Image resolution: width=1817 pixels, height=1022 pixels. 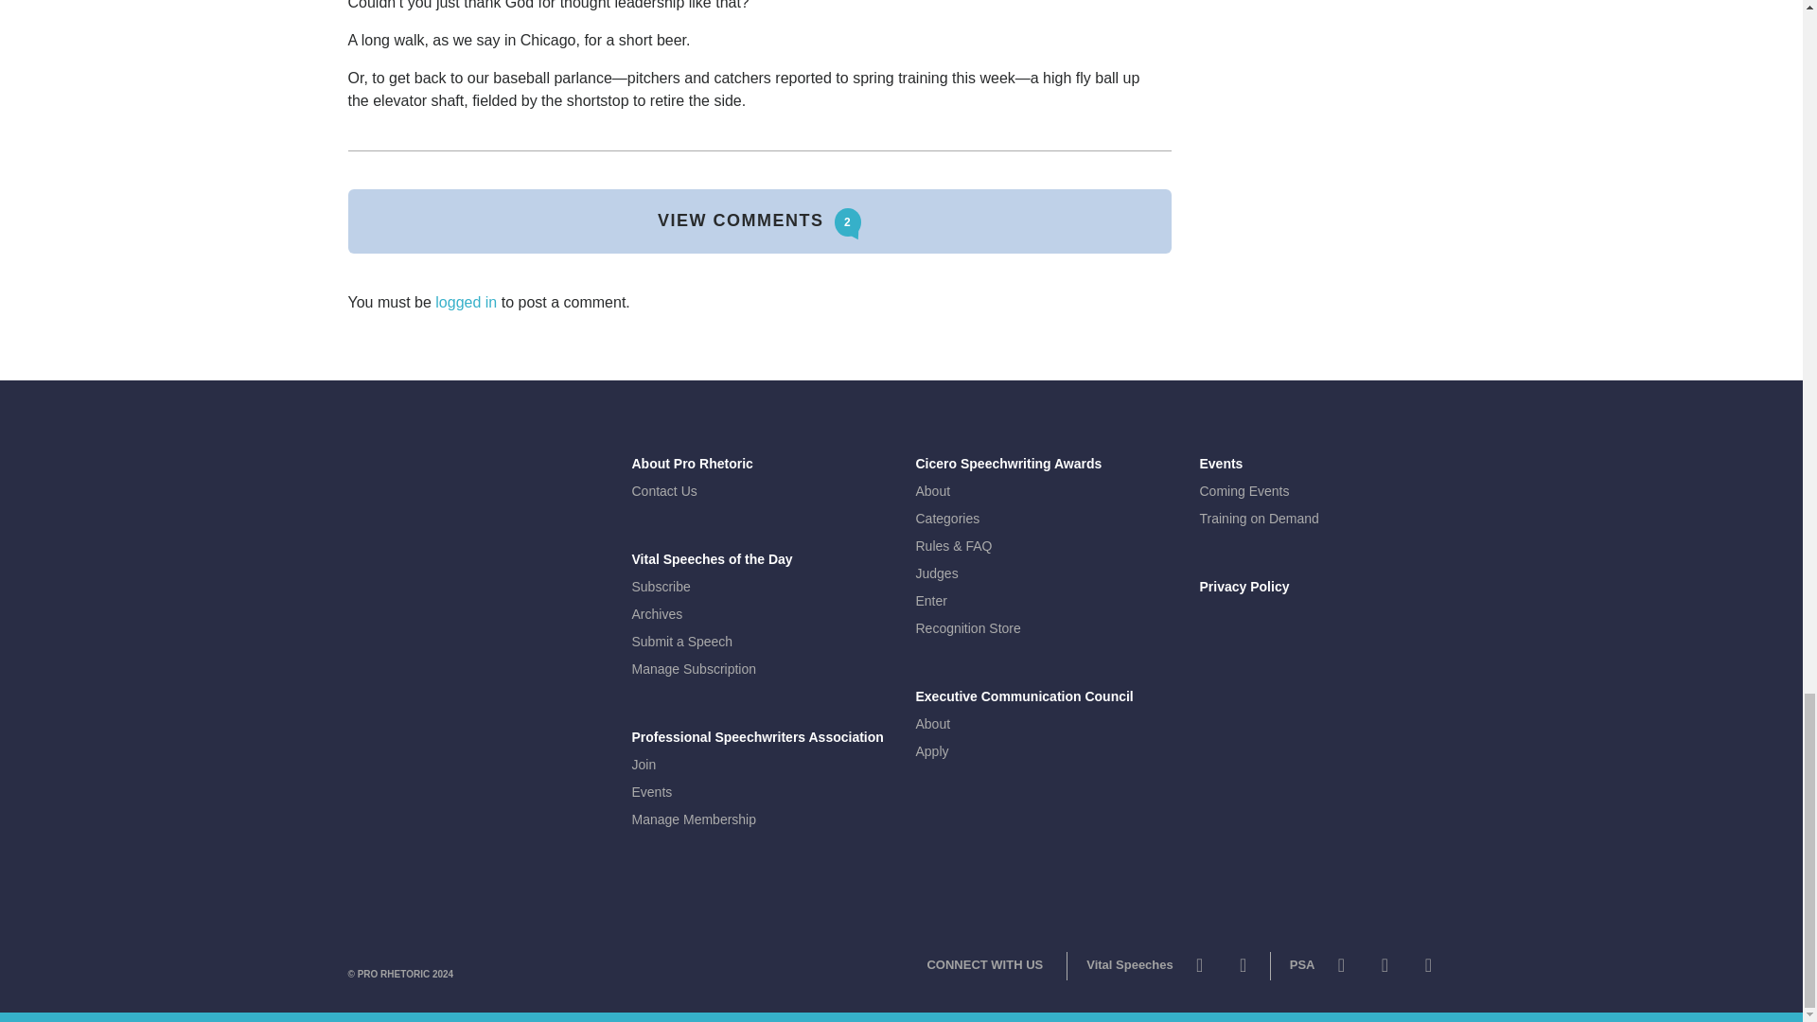 What do you see at coordinates (1200, 969) in the screenshot?
I see `Twitter` at bounding box center [1200, 969].